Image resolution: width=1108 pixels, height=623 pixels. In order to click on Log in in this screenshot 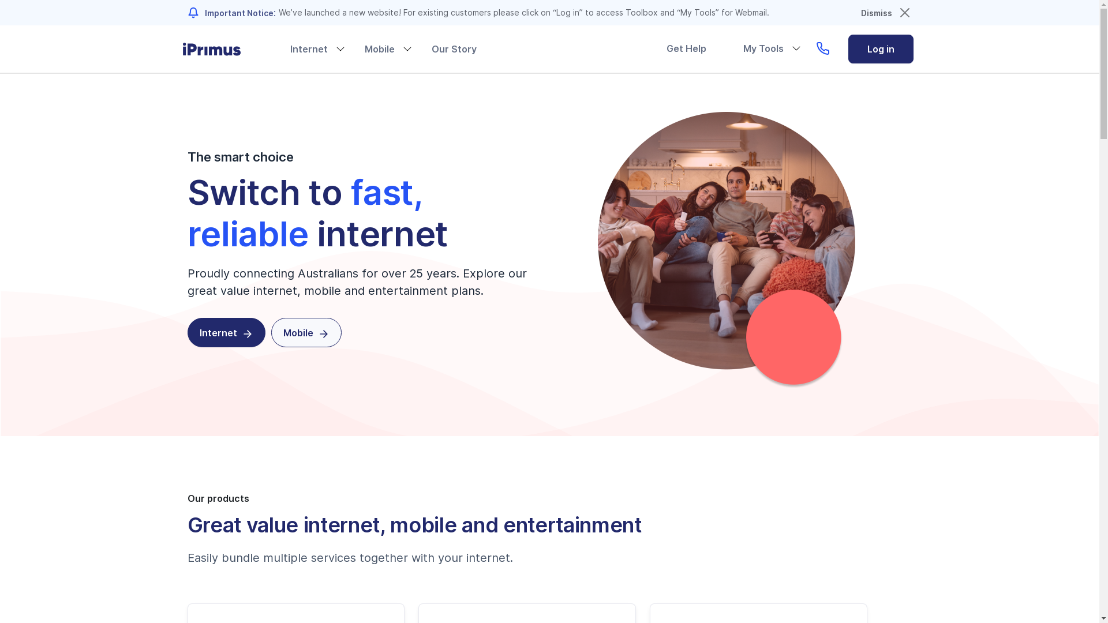, I will do `click(881, 49)`.